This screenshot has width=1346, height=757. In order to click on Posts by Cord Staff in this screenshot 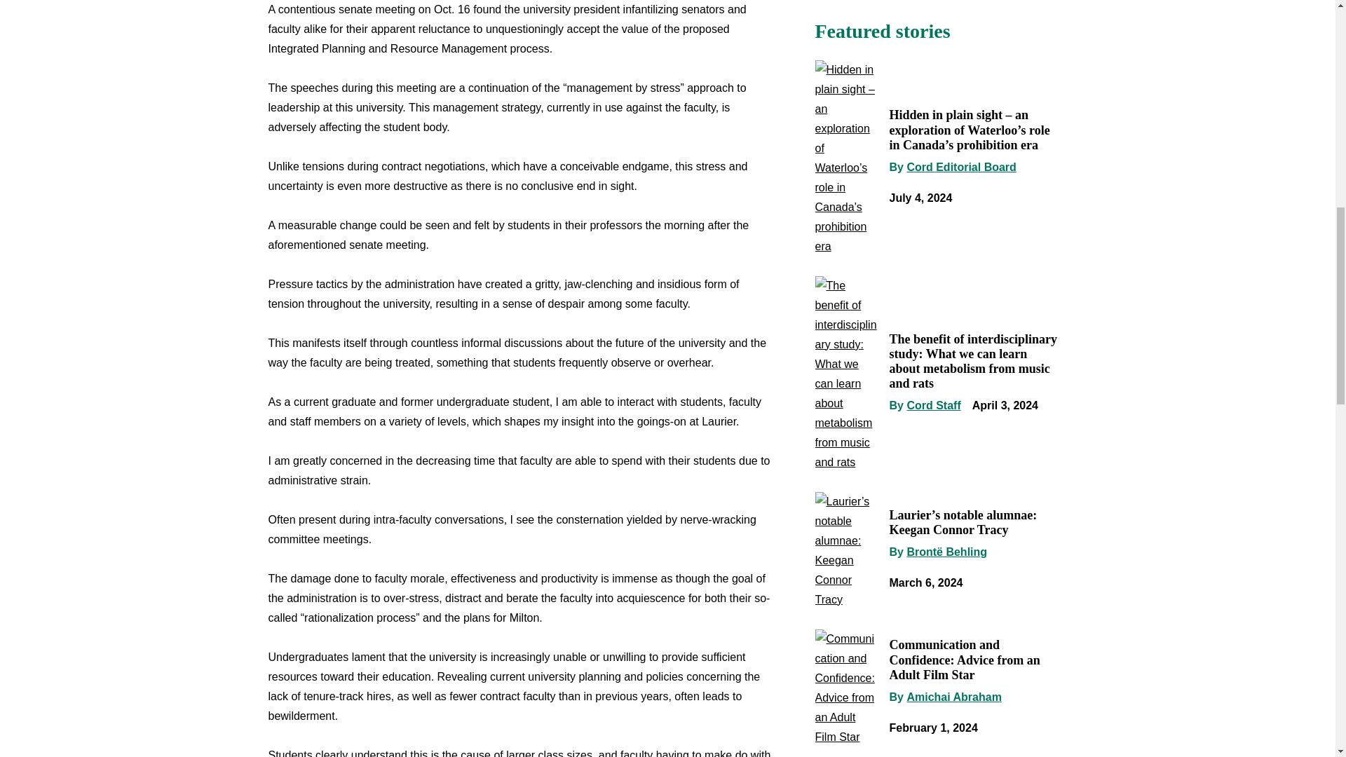, I will do `click(933, 405)`.